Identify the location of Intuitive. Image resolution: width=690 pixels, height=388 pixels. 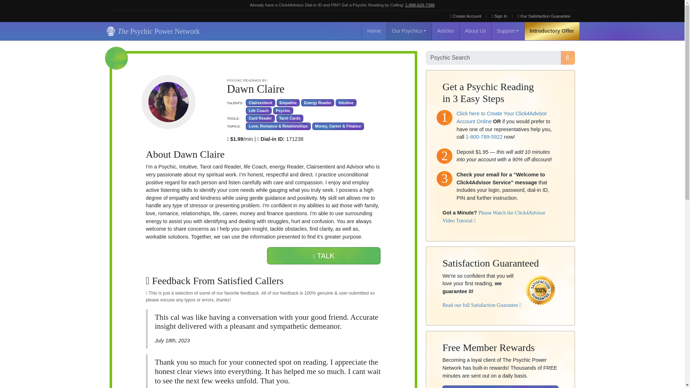
(346, 103).